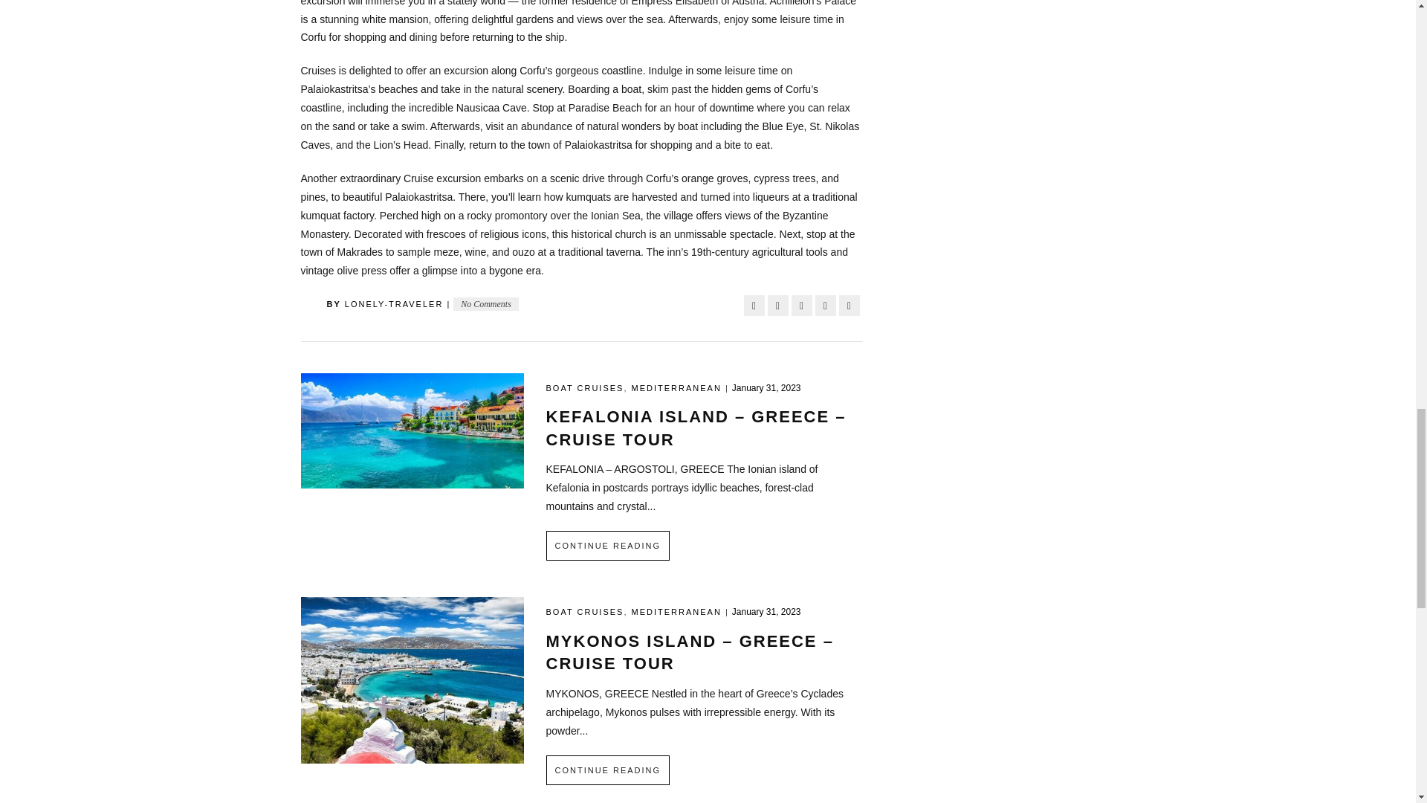 Image resolution: width=1427 pixels, height=803 pixels. What do you see at coordinates (676, 611) in the screenshot?
I see `MEDITERRANEAN` at bounding box center [676, 611].